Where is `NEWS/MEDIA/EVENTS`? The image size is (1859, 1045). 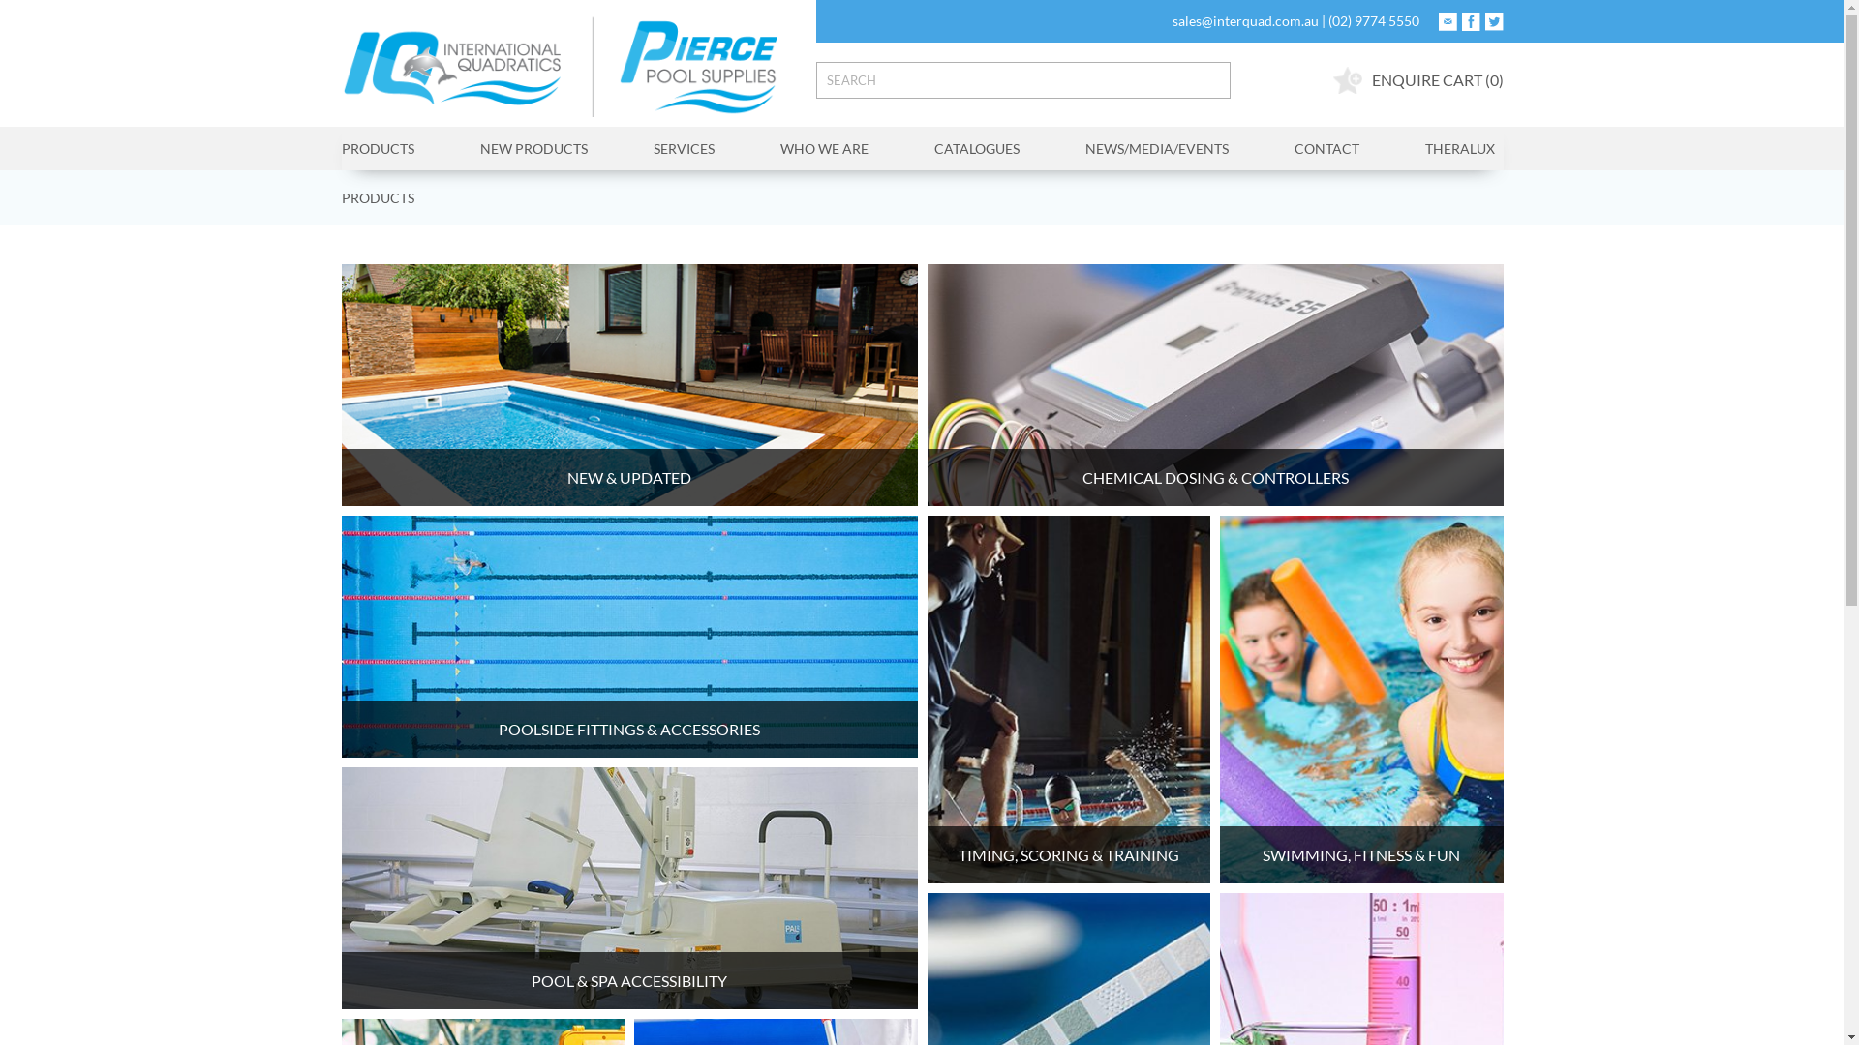
NEWS/MEDIA/EVENTS is located at coordinates (1156, 149).